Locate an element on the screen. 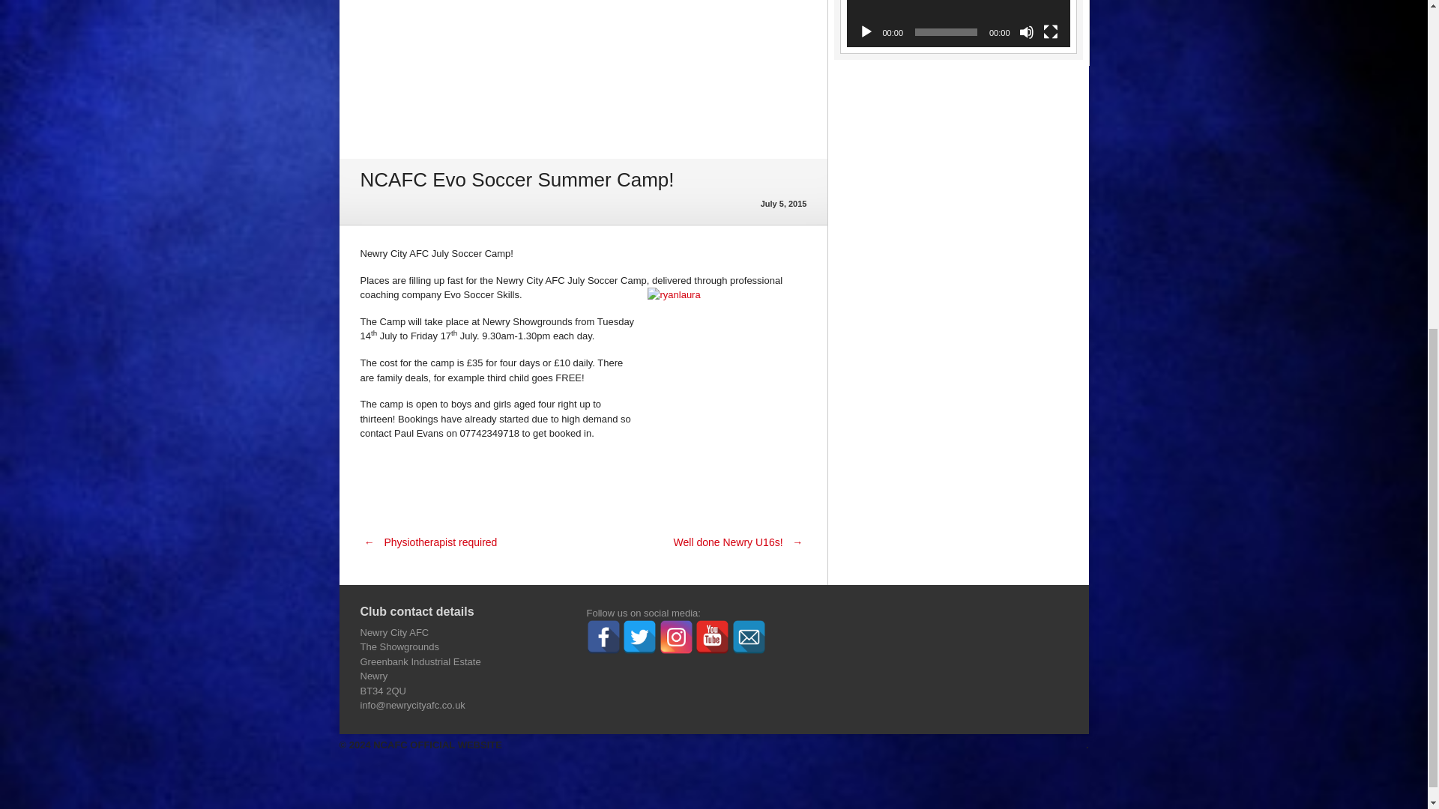 This screenshot has width=1439, height=809. YouTube is located at coordinates (712, 637).